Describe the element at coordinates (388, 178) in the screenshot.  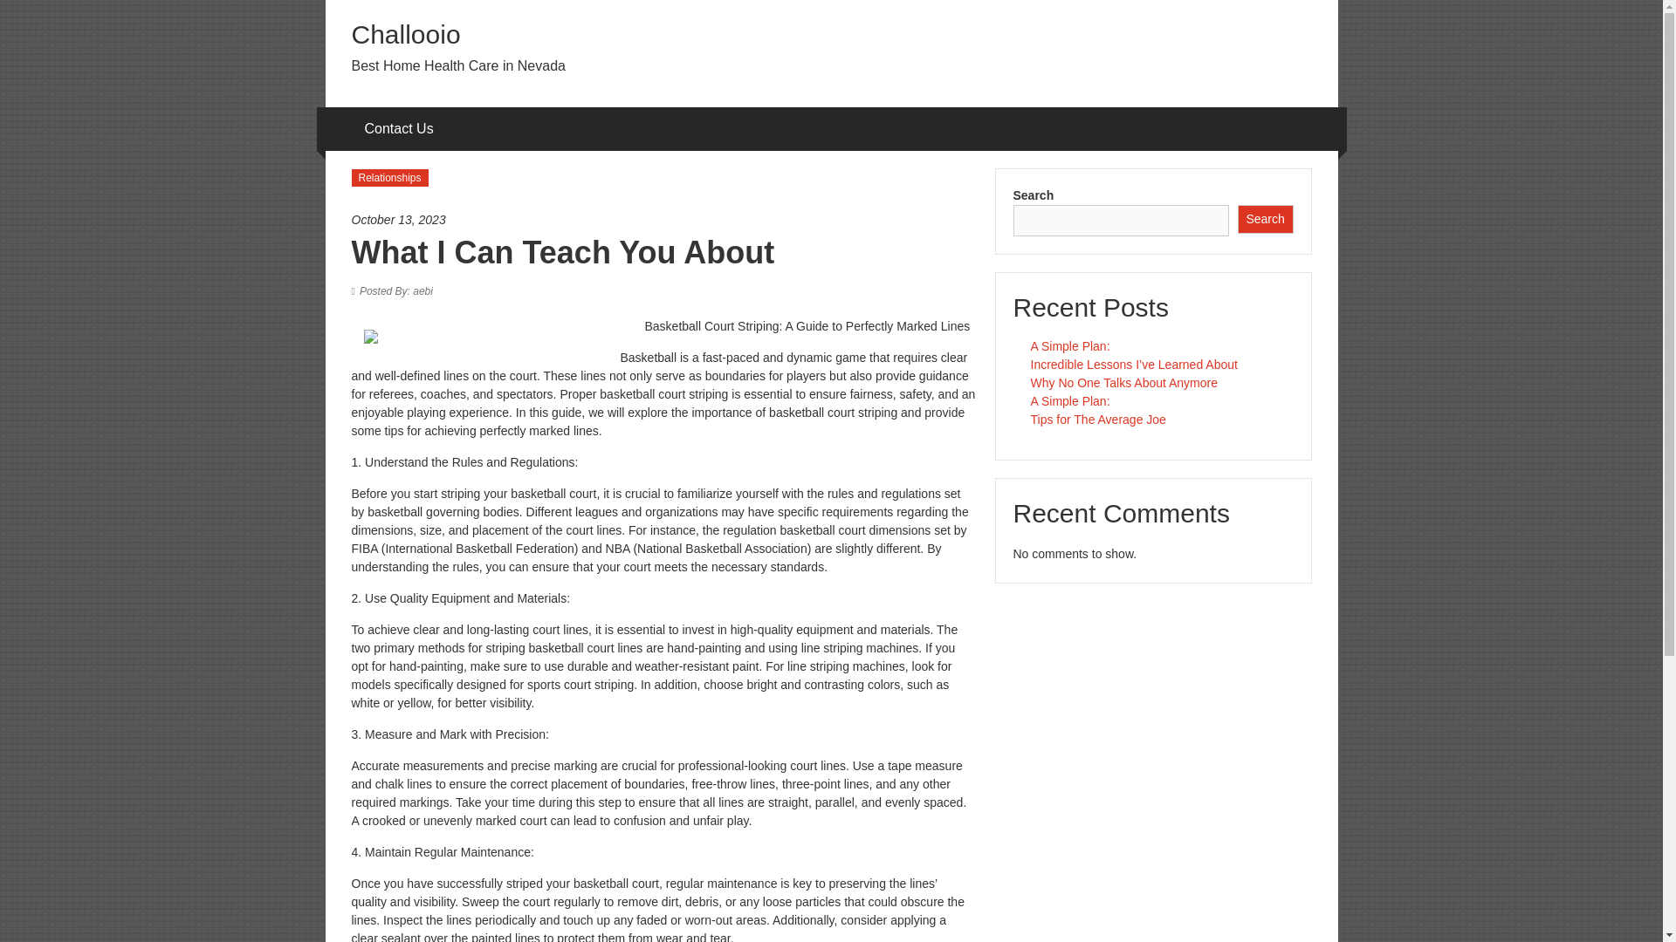
I see `Relationships` at that location.